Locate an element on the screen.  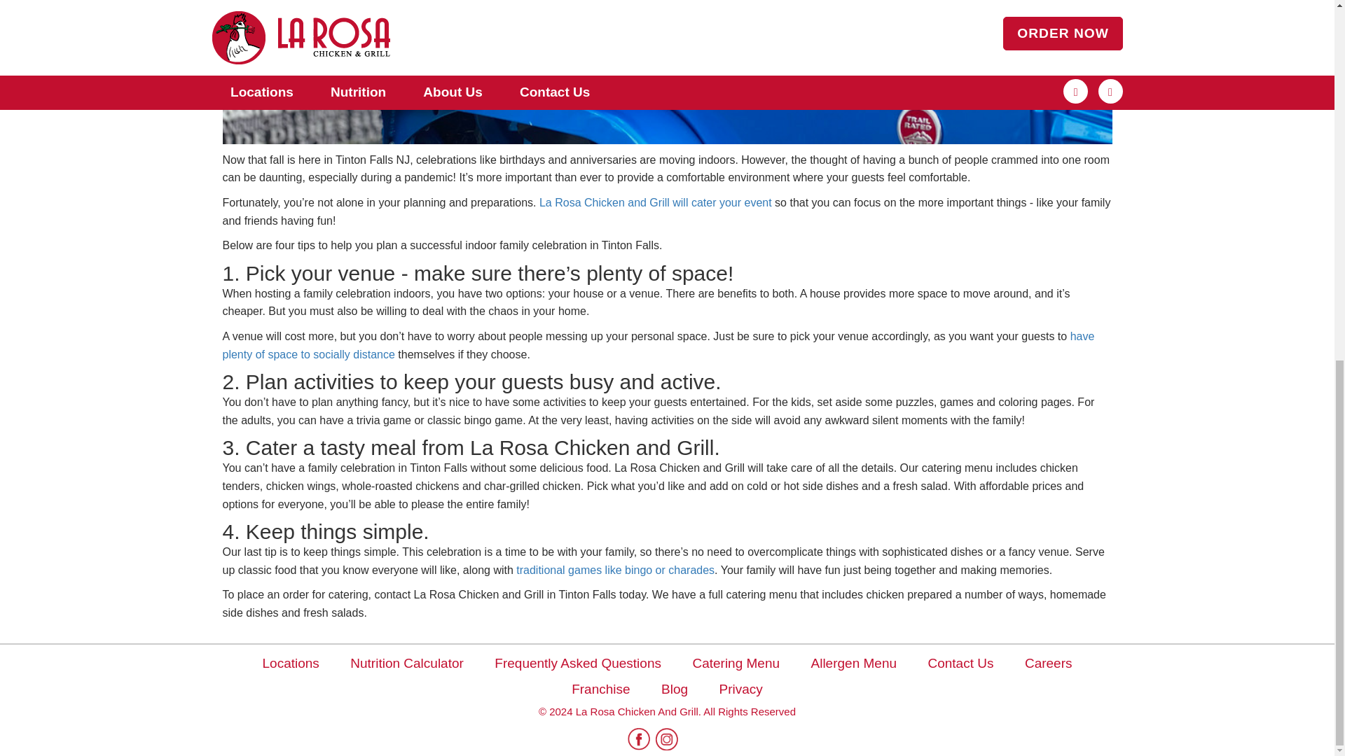
Locations is located at coordinates (290, 663).